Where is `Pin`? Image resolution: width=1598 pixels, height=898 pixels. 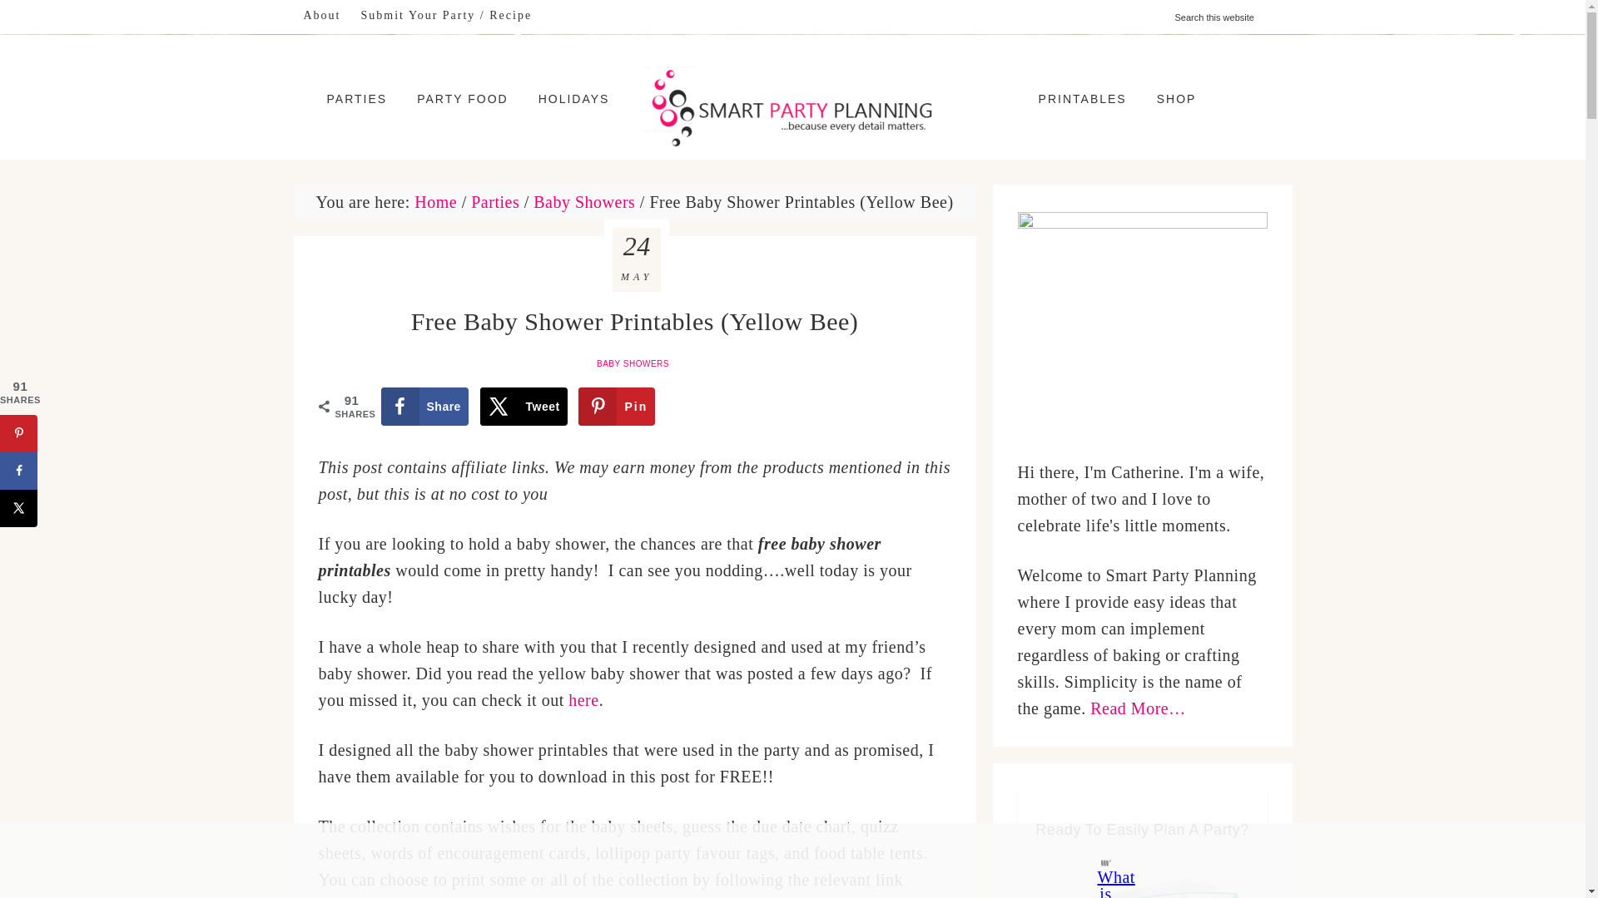
Pin is located at coordinates (617, 406).